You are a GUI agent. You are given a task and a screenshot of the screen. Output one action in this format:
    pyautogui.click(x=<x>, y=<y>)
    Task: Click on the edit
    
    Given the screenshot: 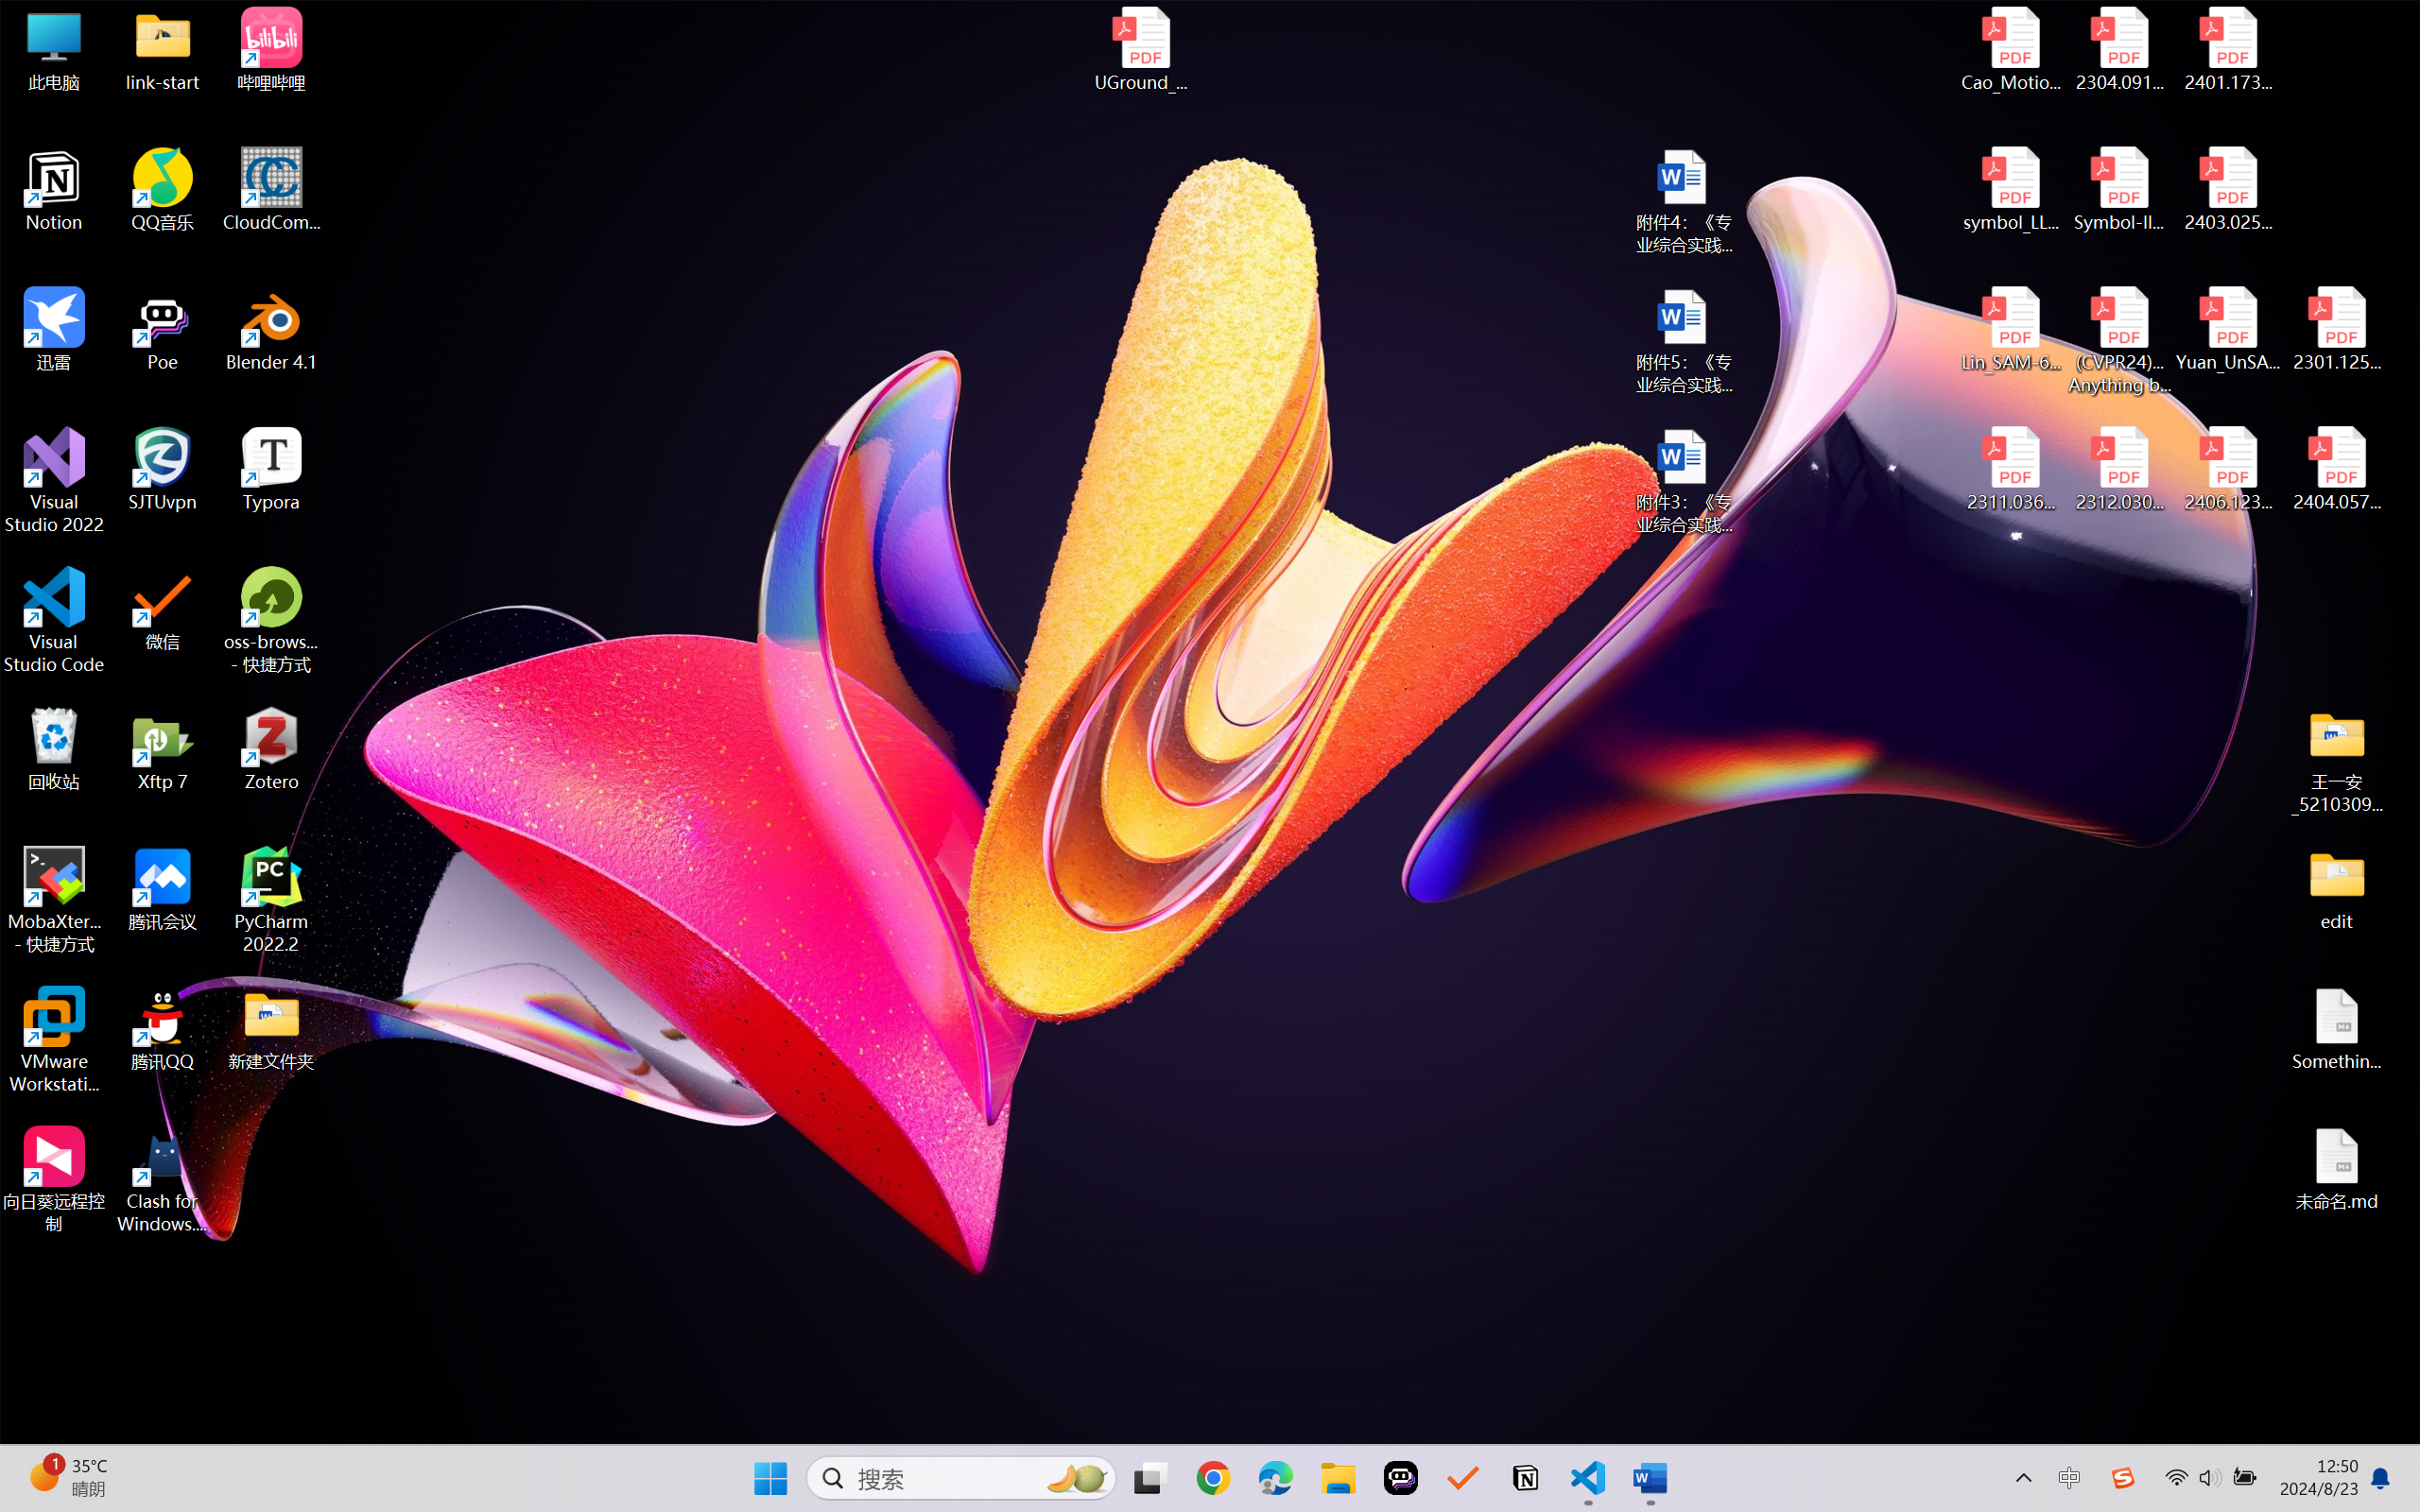 What is the action you would take?
    pyautogui.click(x=2337, y=888)
    